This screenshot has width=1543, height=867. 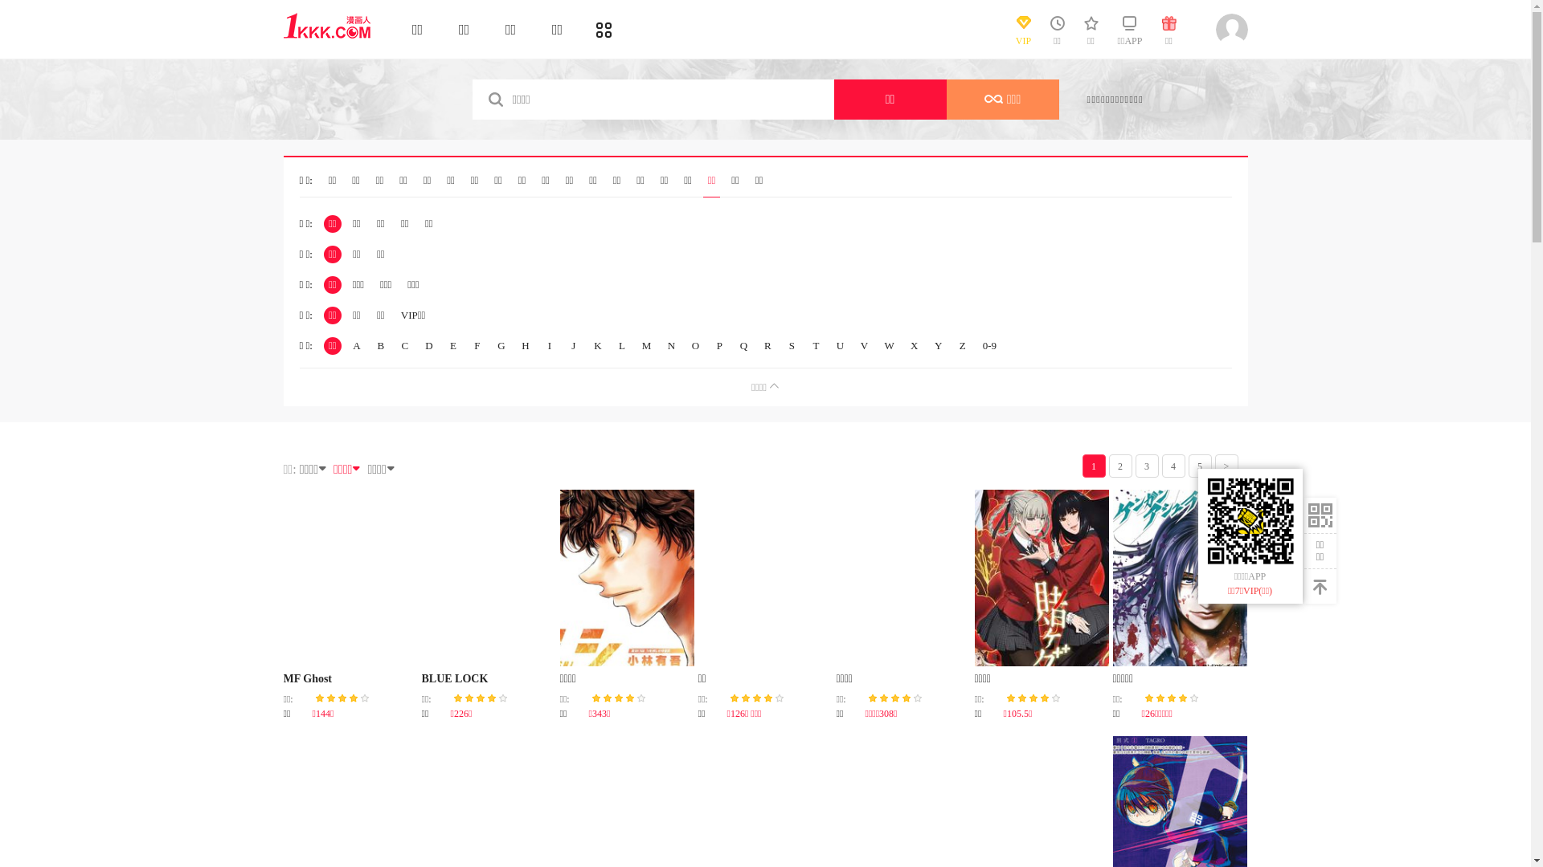 I want to click on V, so click(x=864, y=346).